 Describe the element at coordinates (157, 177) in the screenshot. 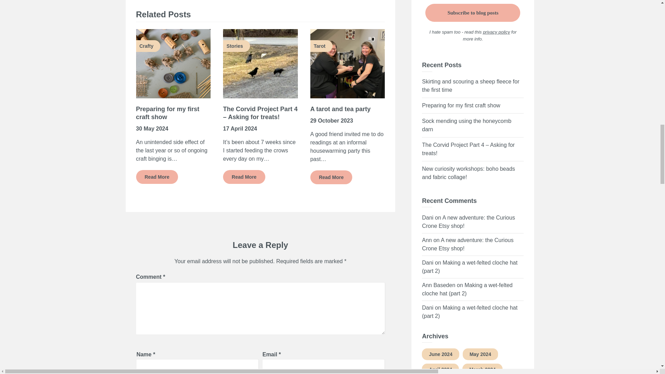

I see `Read More` at that location.